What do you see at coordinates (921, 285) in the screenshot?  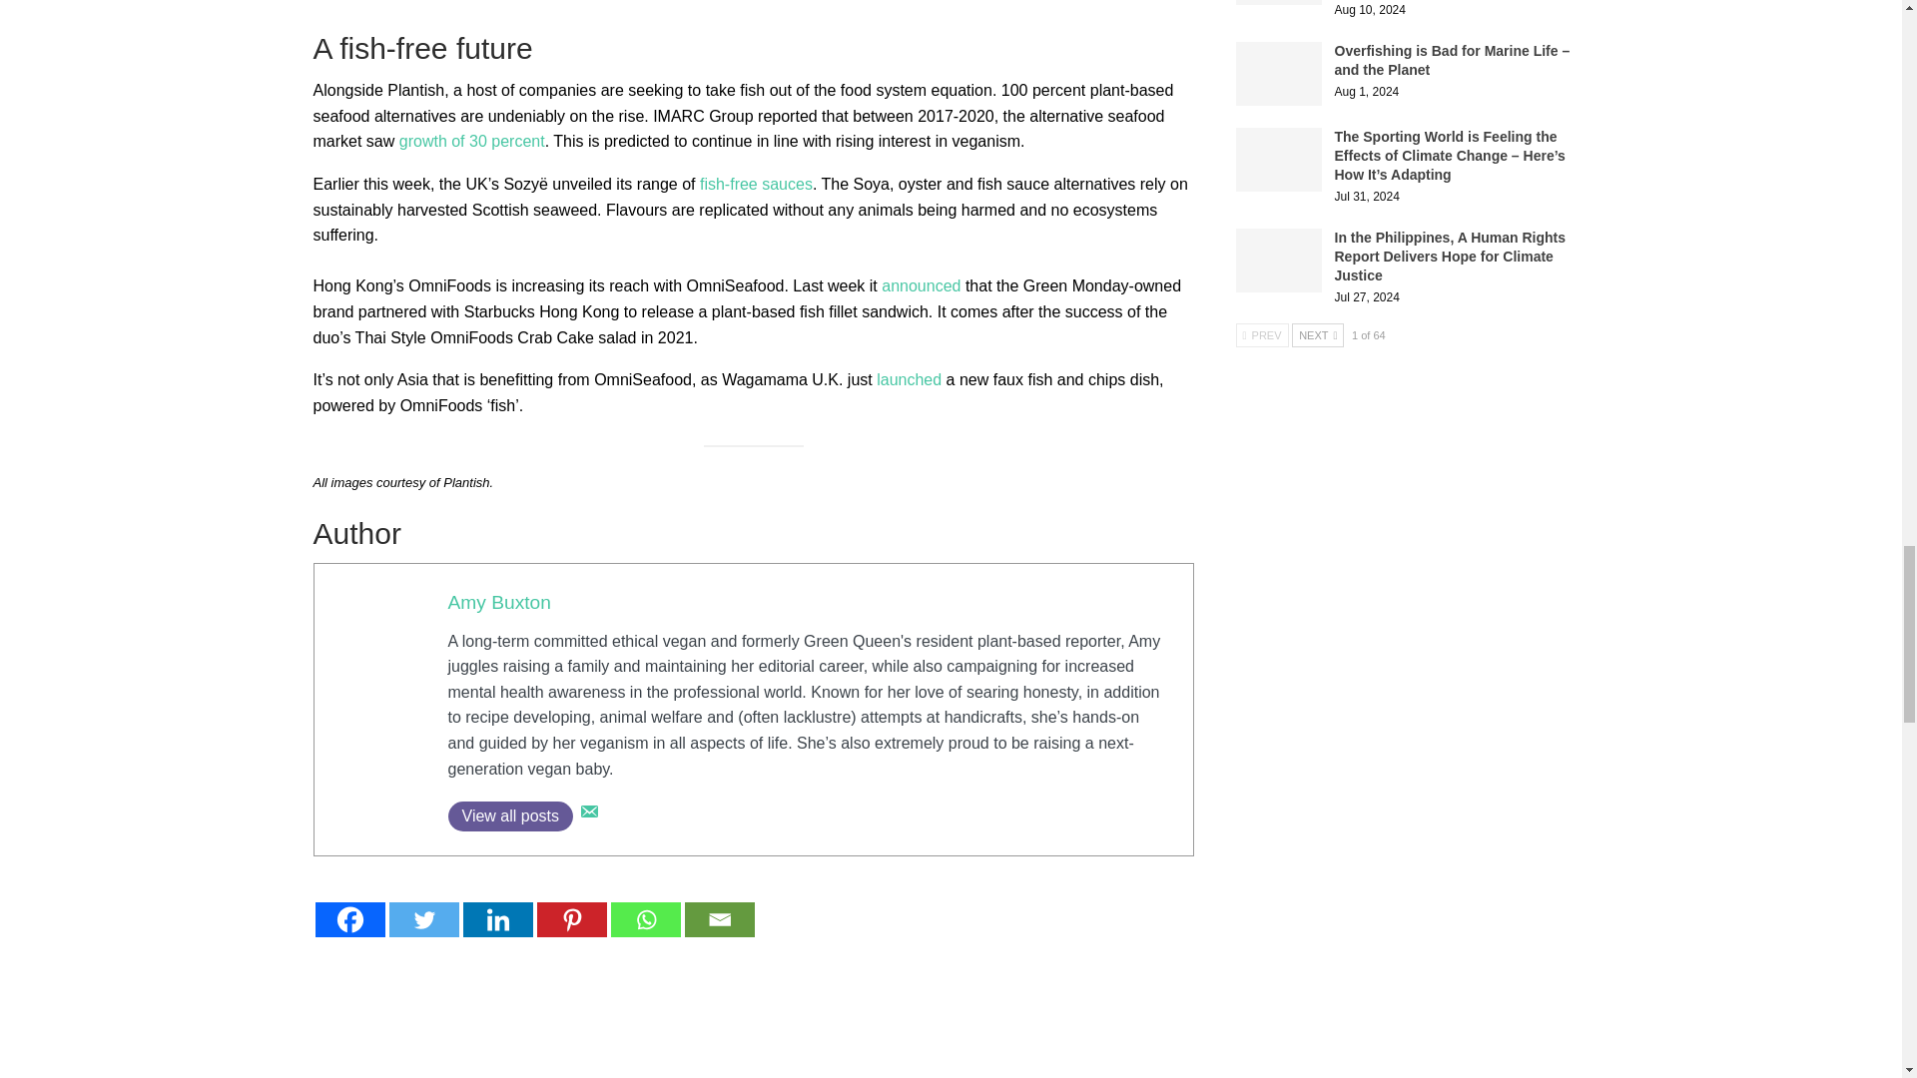 I see `announced` at bounding box center [921, 285].